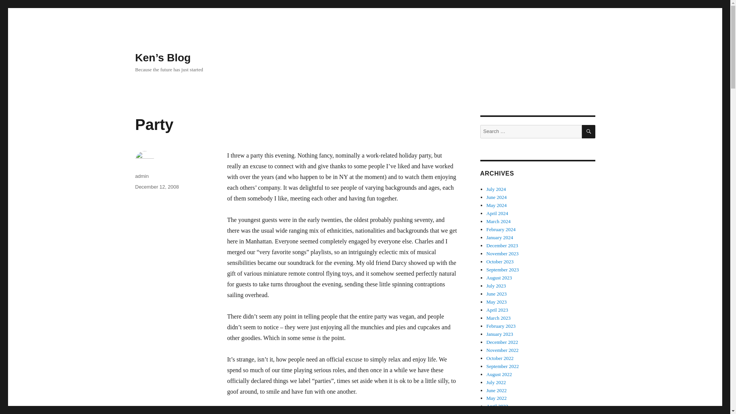 The height and width of the screenshot is (414, 736). I want to click on August 2022, so click(499, 374).